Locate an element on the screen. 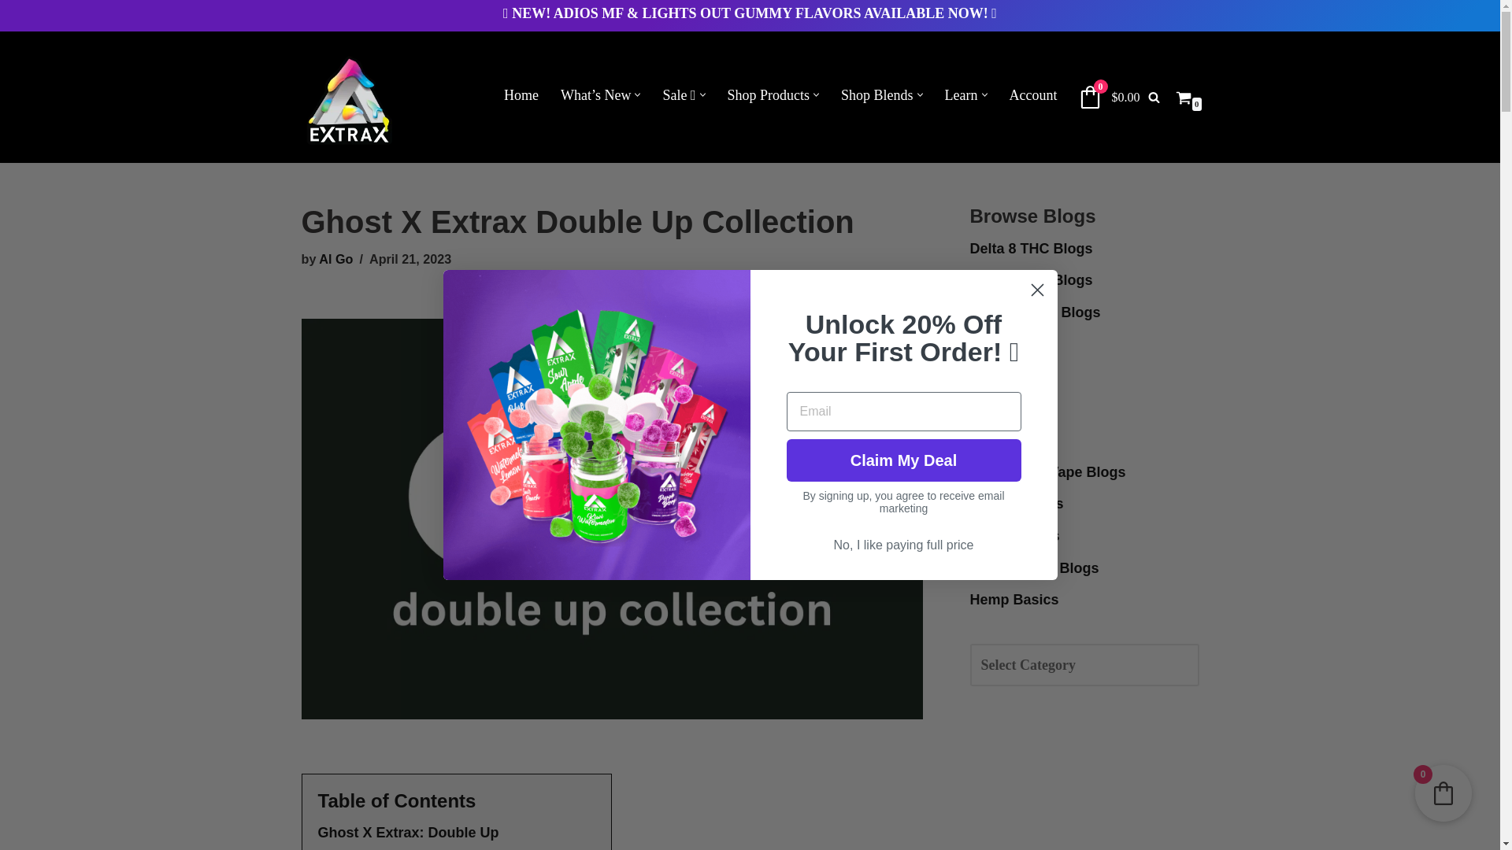 Image resolution: width=1512 pixels, height=850 pixels. LIGHTS OUT is located at coordinates (687, 13).